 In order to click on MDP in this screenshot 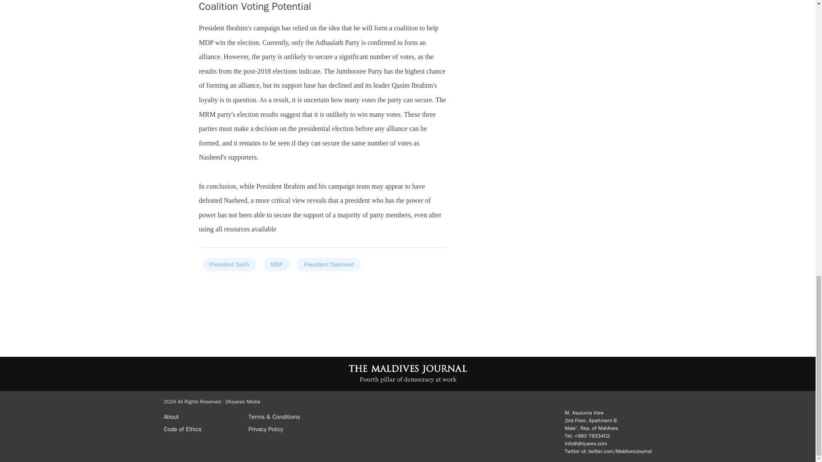, I will do `click(277, 264)`.